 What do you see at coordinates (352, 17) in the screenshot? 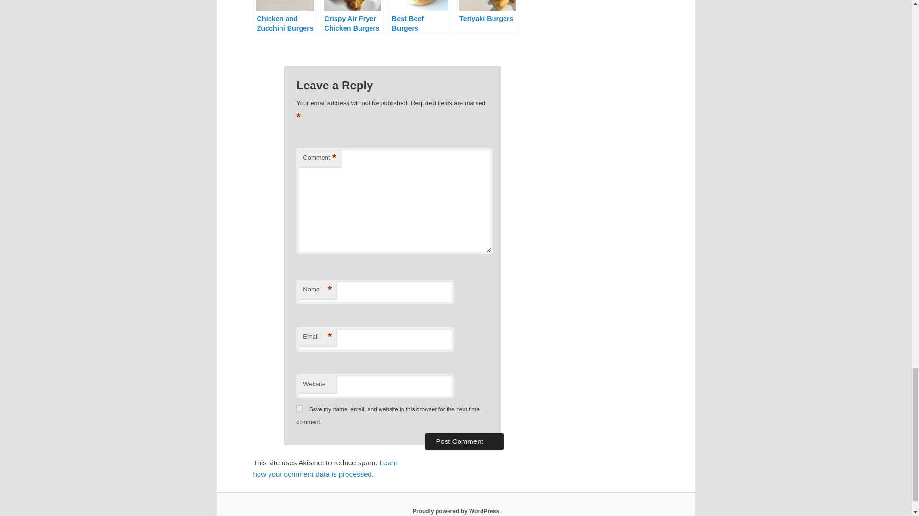
I see `Crispy Air Fryer Chicken Burgers` at bounding box center [352, 17].